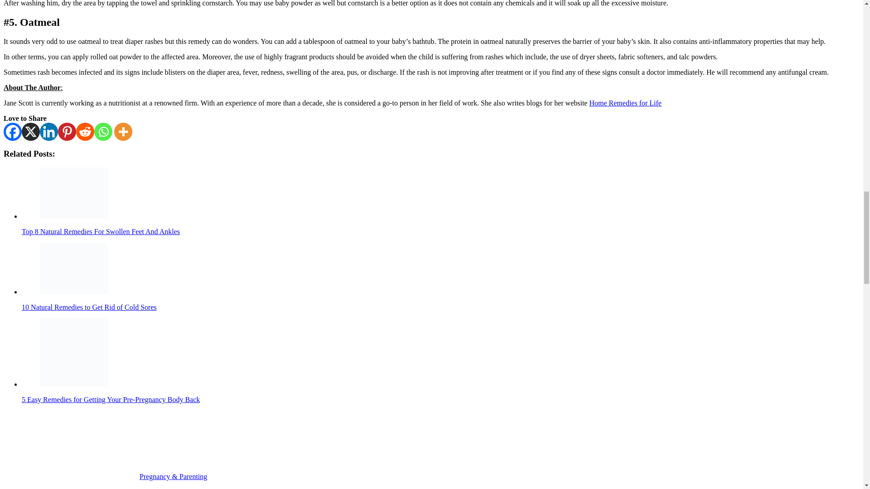 Image resolution: width=870 pixels, height=489 pixels. I want to click on Facebook, so click(13, 132).